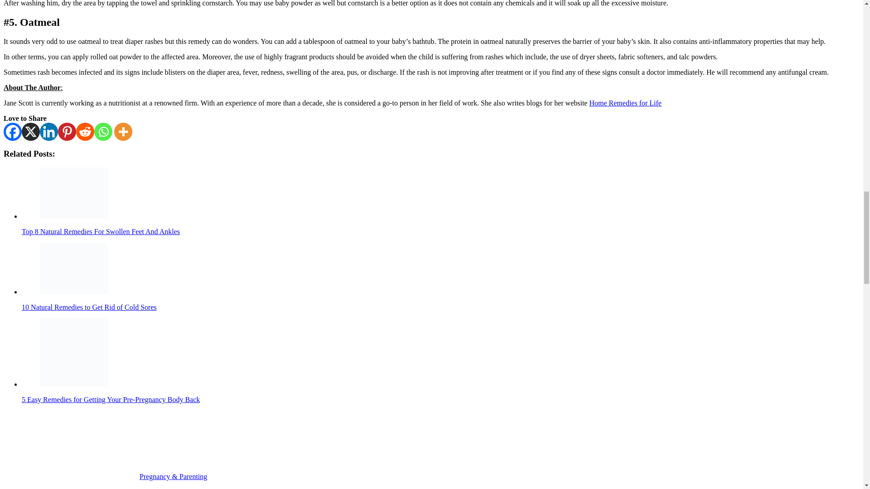 Image resolution: width=870 pixels, height=489 pixels. I want to click on Facebook, so click(13, 132).